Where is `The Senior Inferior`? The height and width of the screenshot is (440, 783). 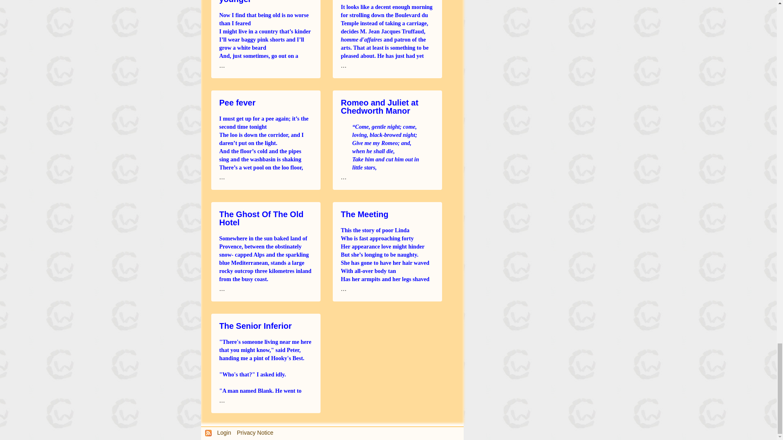 The Senior Inferior is located at coordinates (255, 326).